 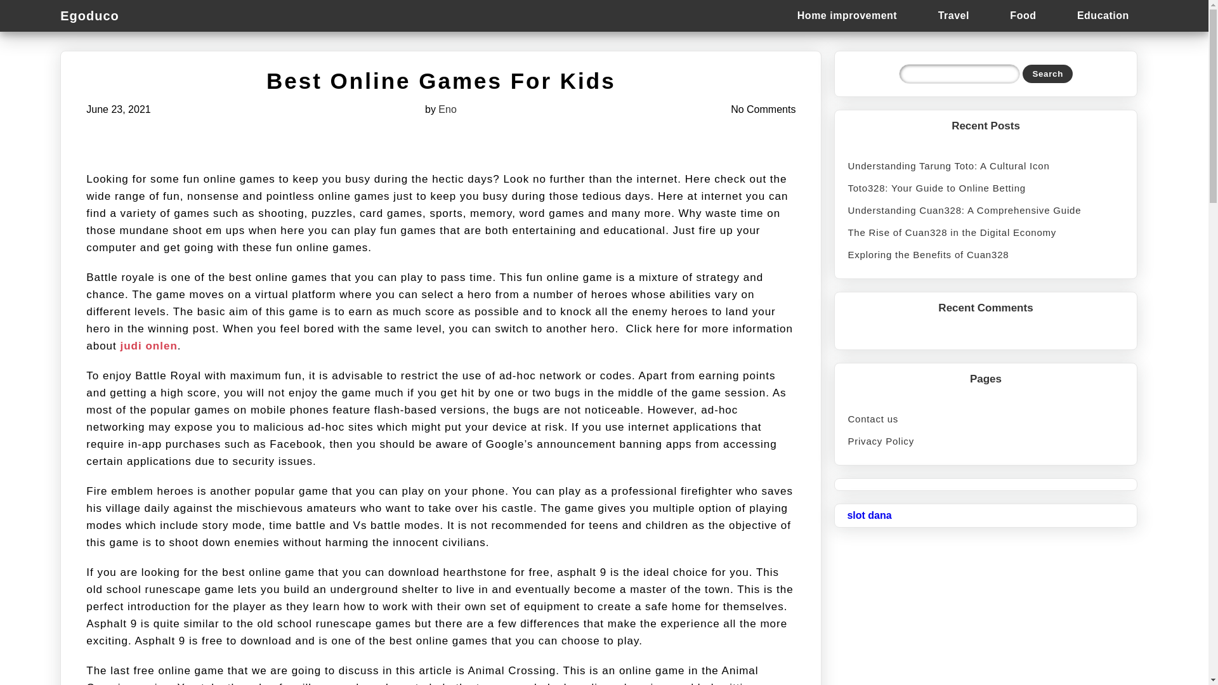 What do you see at coordinates (985, 232) in the screenshot?
I see `The Rise of Cuan328 in the Digital Economy` at bounding box center [985, 232].